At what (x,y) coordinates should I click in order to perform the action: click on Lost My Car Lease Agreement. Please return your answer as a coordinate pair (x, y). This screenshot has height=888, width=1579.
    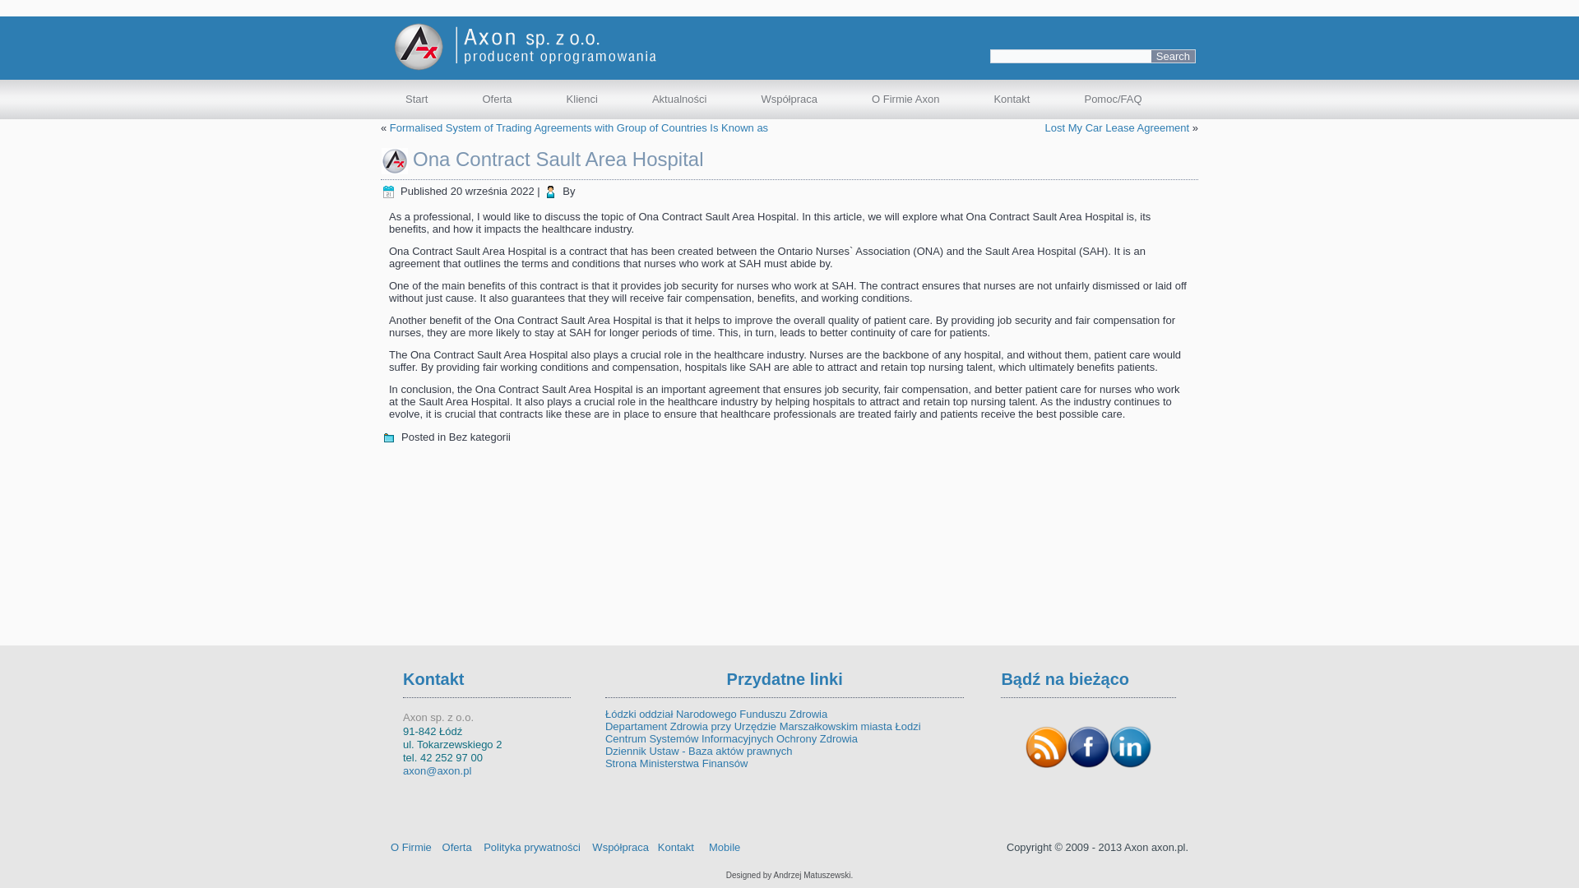
    Looking at the image, I should click on (1118, 127).